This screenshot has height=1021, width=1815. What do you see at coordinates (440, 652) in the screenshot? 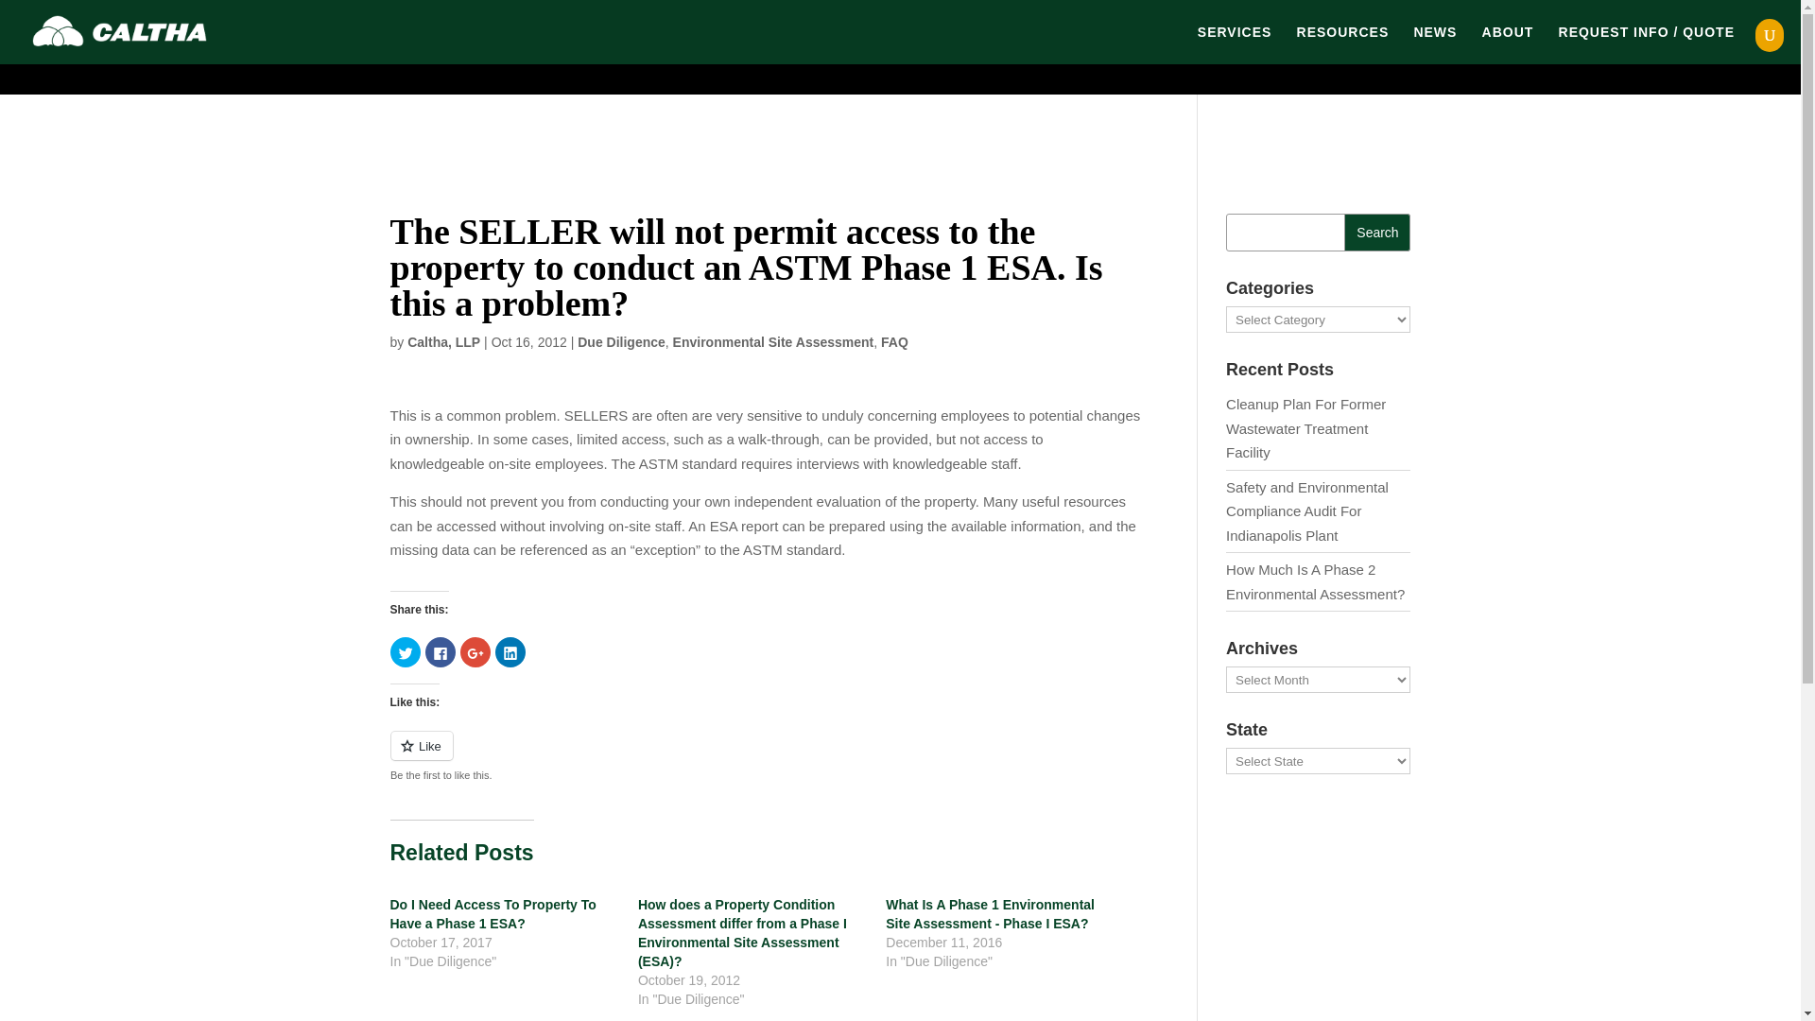
I see `Click to share on Facebook` at bounding box center [440, 652].